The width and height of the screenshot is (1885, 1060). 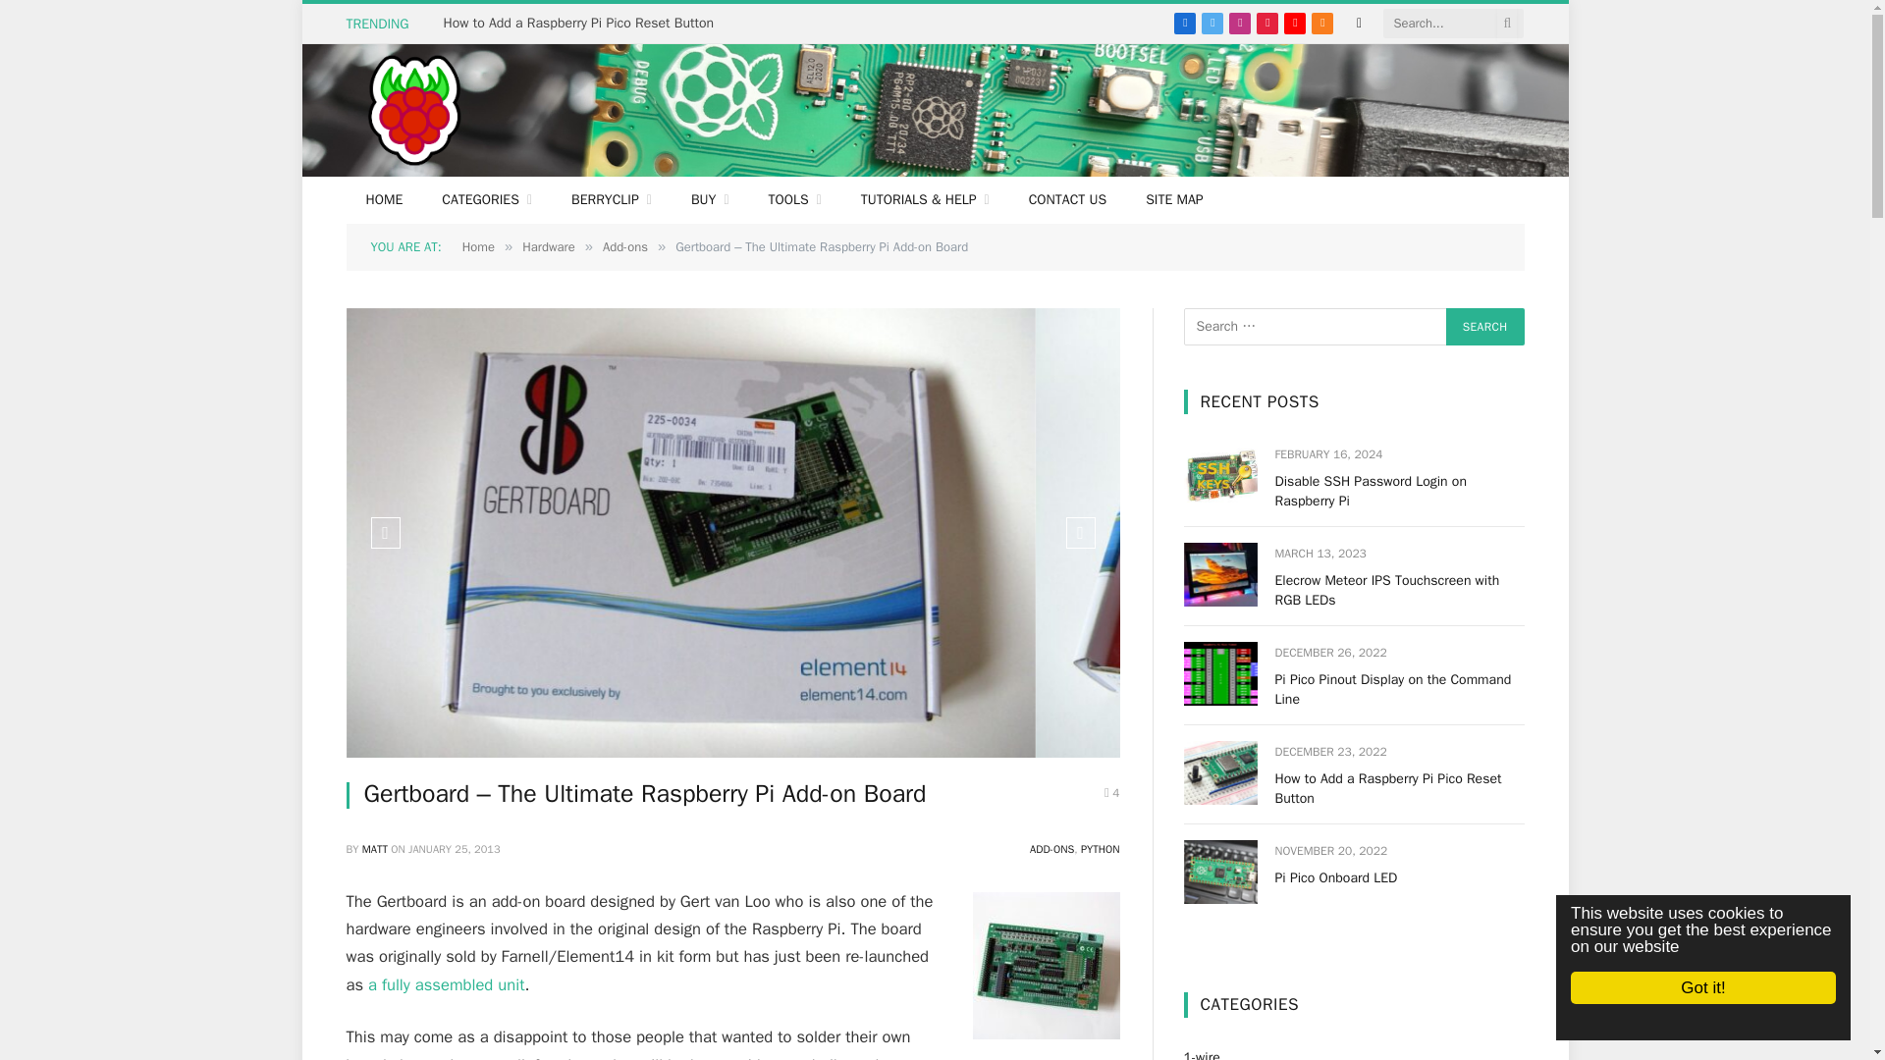 What do you see at coordinates (583, 24) in the screenshot?
I see `How to Add a Raspberry Pi Pico Reset Button` at bounding box center [583, 24].